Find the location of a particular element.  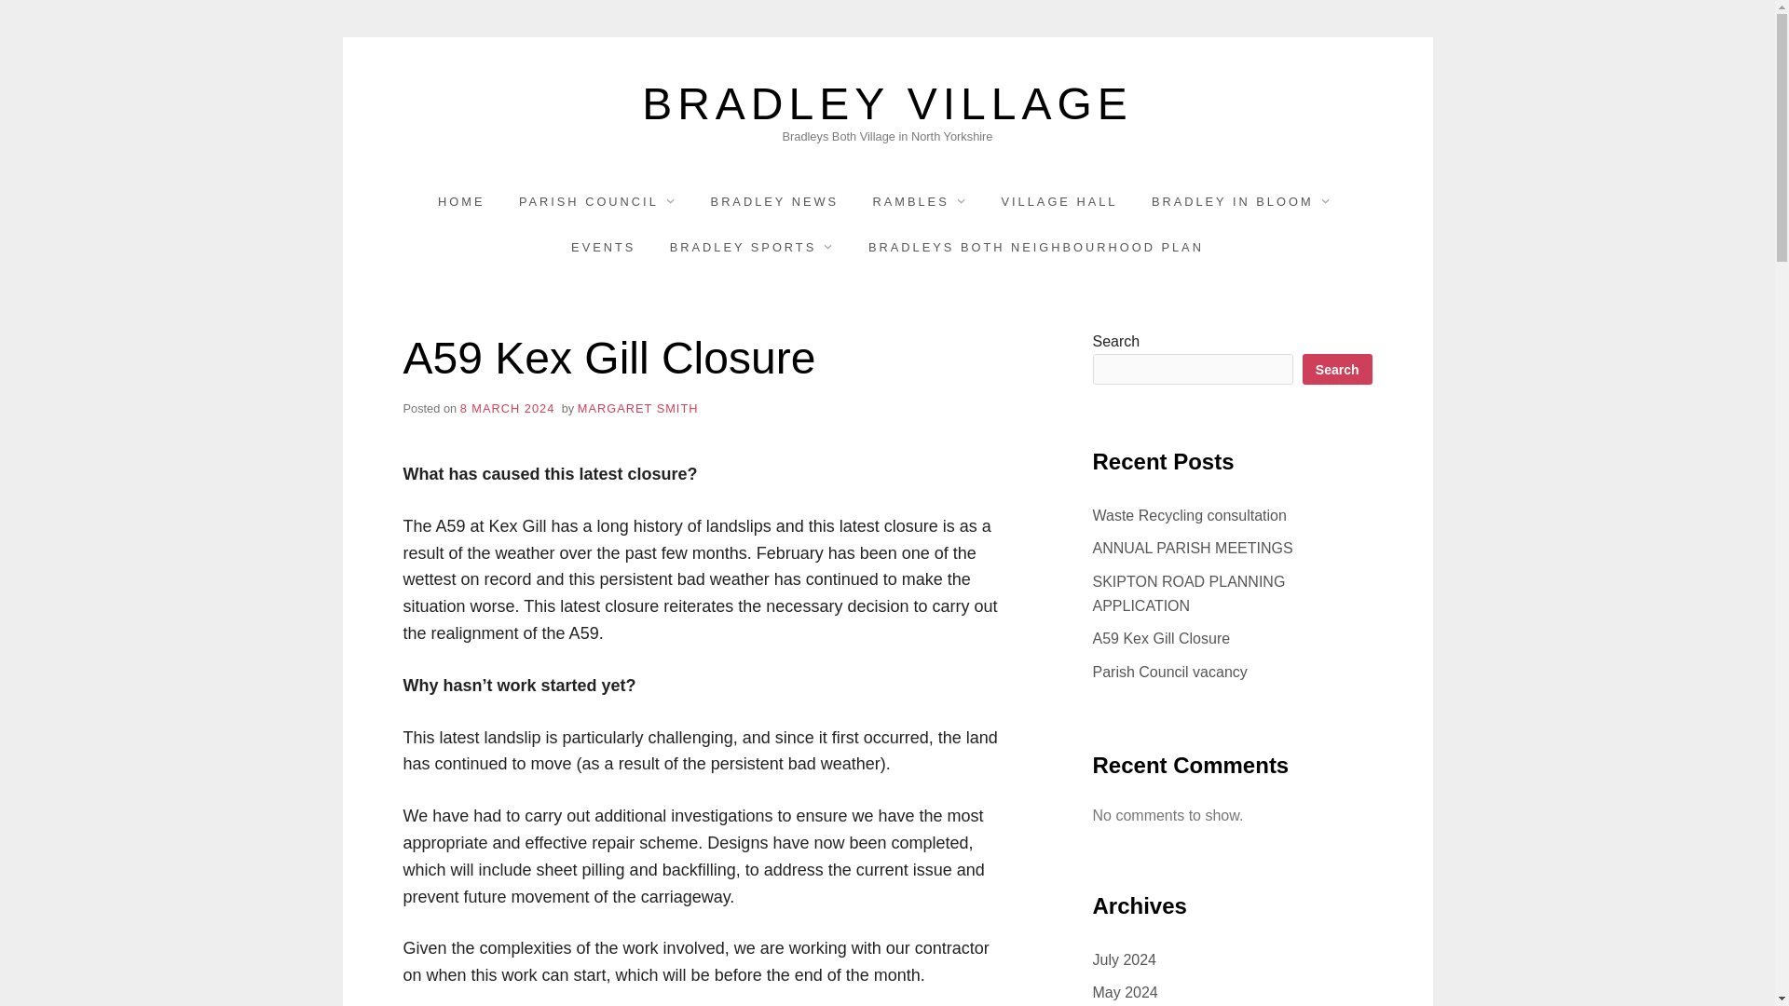

BRADLEY IN BLOOM is located at coordinates (1241, 201).